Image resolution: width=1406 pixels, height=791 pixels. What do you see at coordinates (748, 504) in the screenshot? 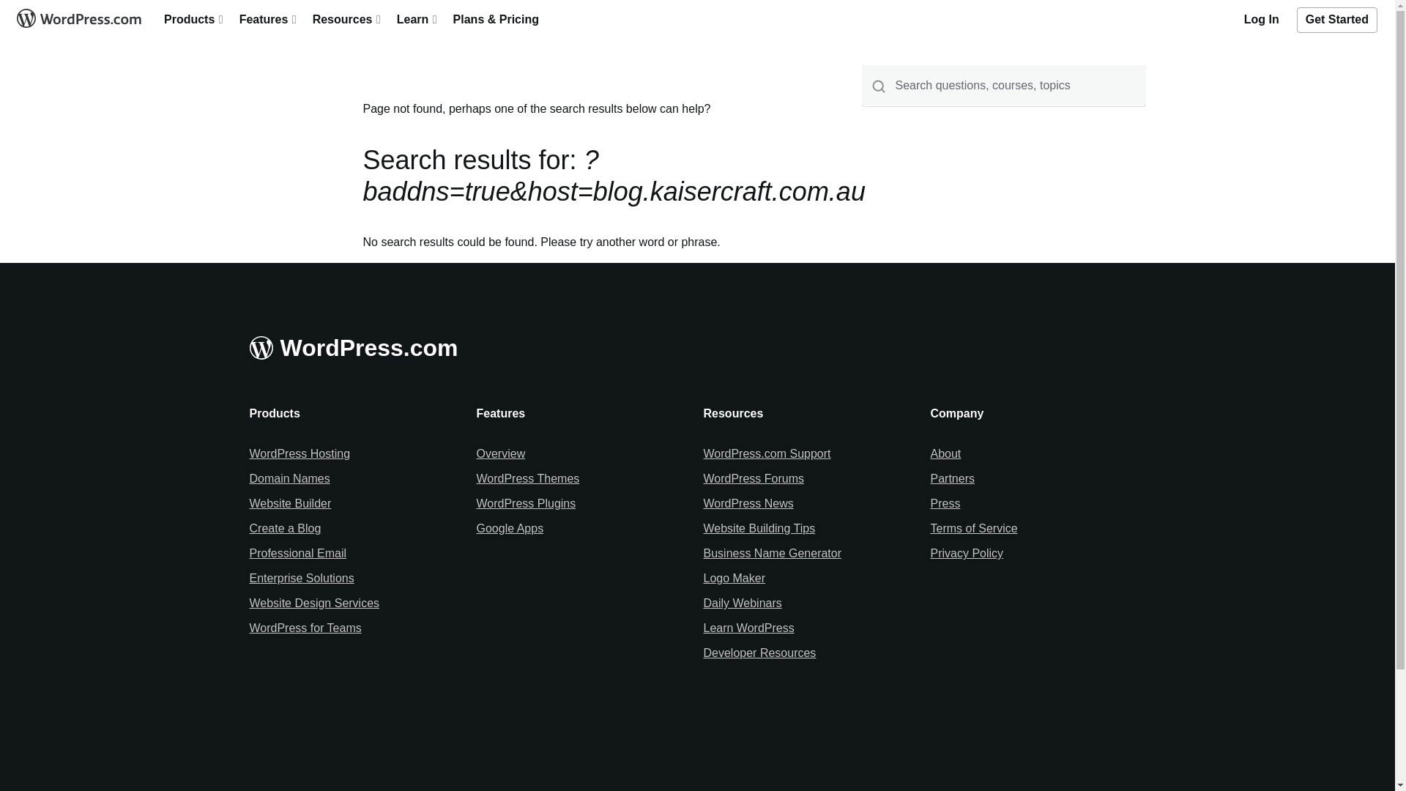
I see `WordPress News` at bounding box center [748, 504].